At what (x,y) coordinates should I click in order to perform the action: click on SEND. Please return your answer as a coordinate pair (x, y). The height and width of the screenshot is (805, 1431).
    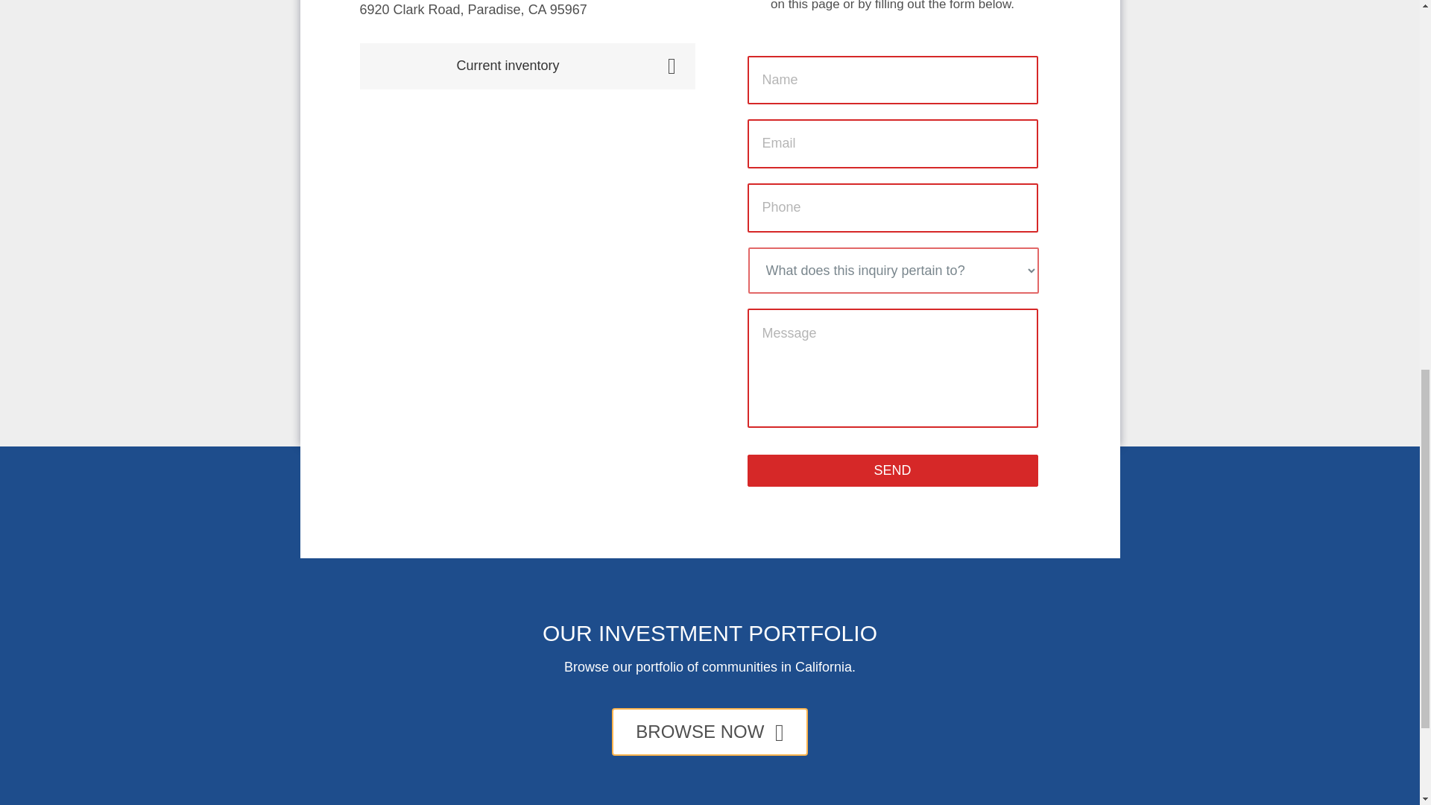
    Looking at the image, I should click on (892, 471).